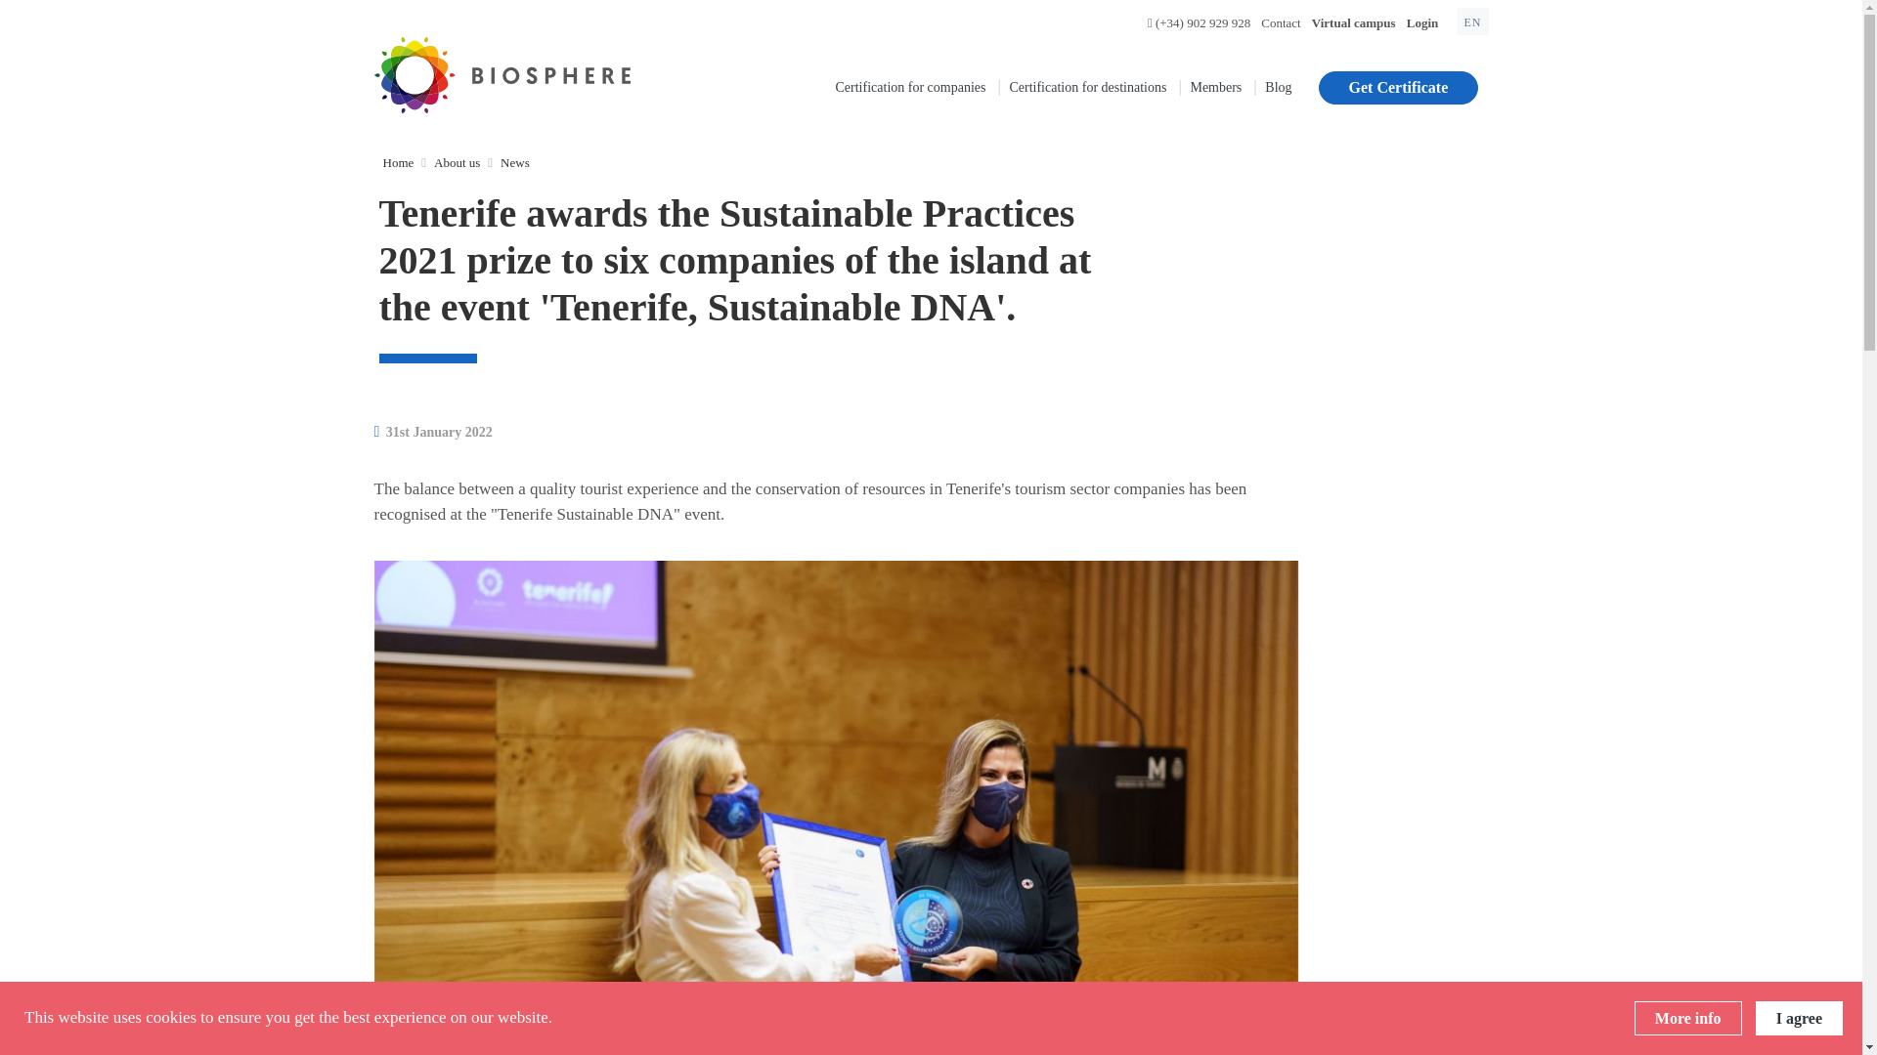 This screenshot has width=1877, height=1055. I want to click on News, so click(514, 162).